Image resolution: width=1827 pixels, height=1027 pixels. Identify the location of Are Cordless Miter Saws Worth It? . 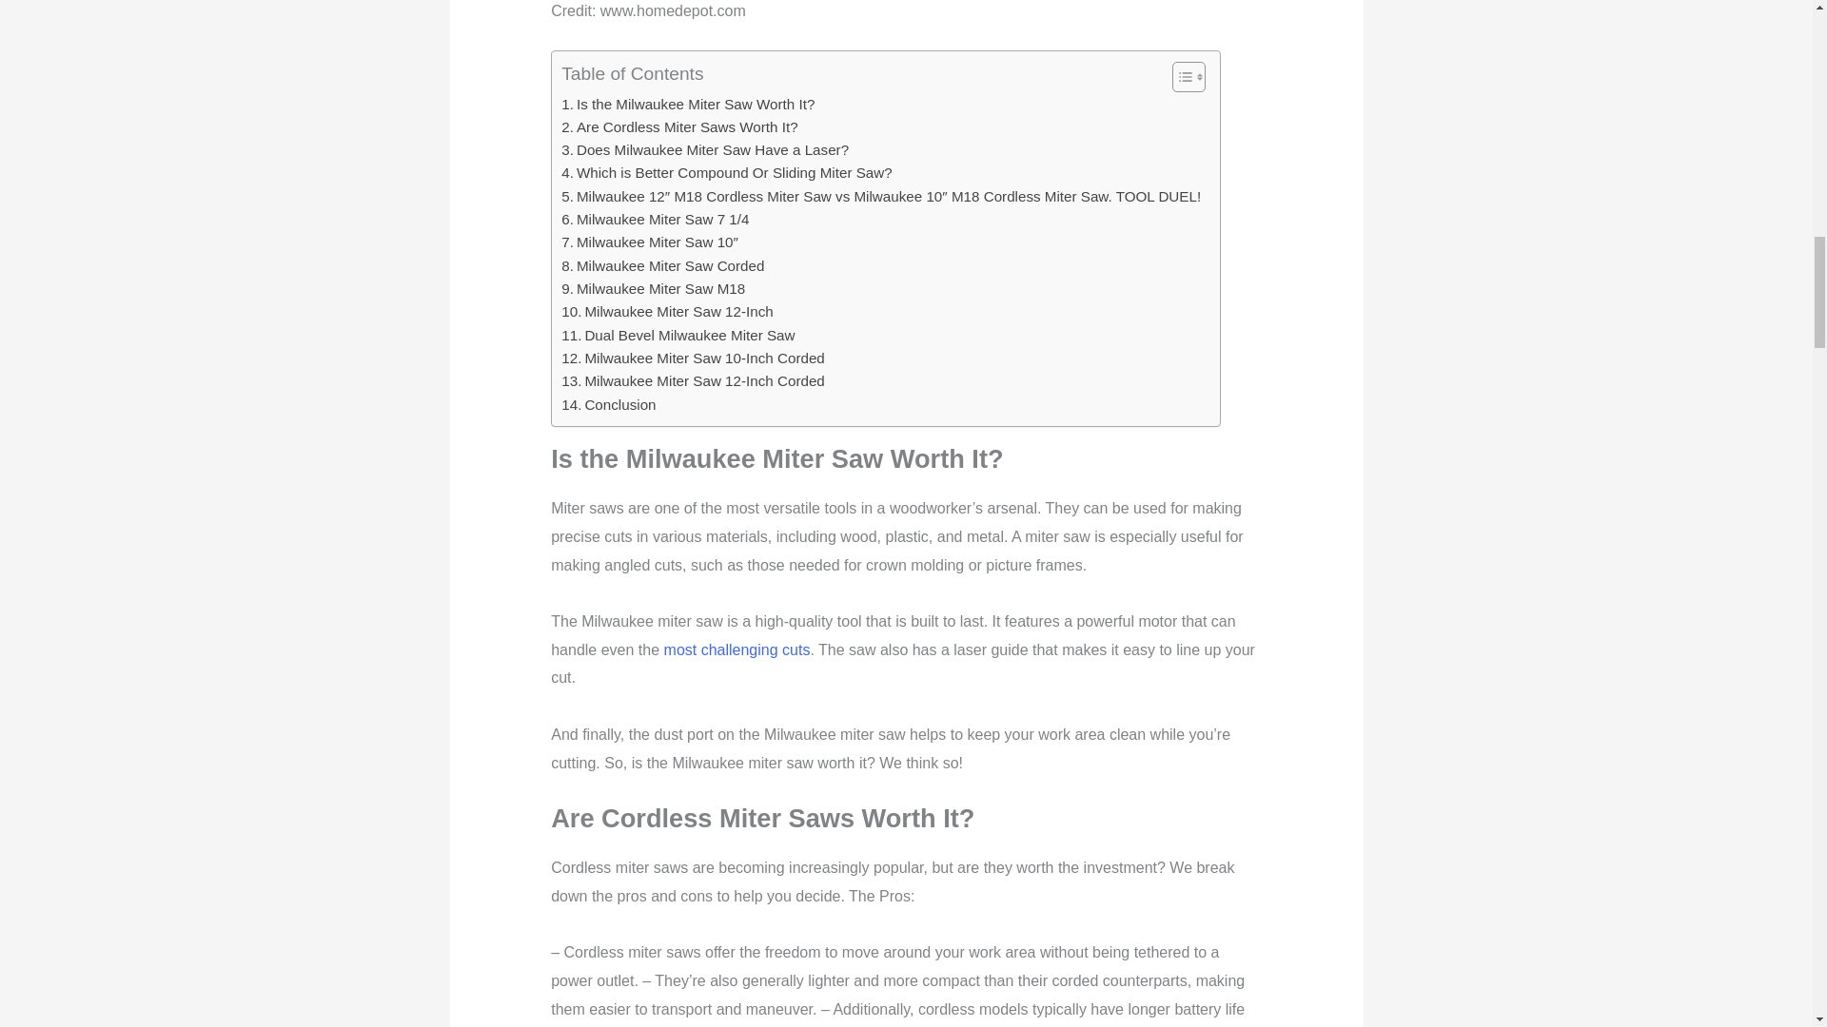
(678, 127).